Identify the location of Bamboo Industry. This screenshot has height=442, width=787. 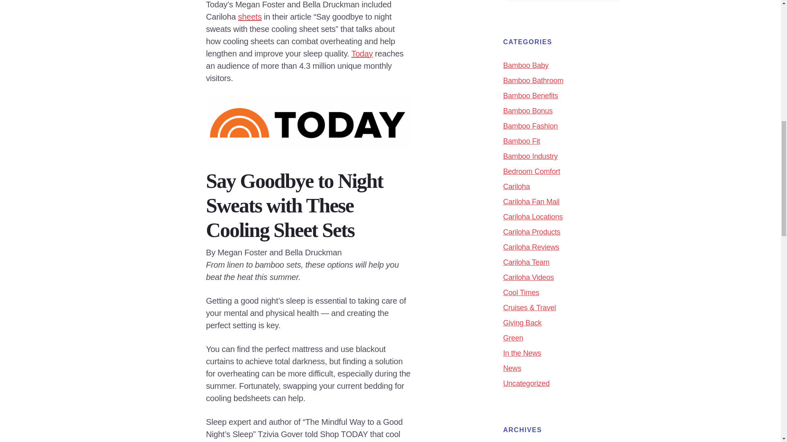
(530, 156).